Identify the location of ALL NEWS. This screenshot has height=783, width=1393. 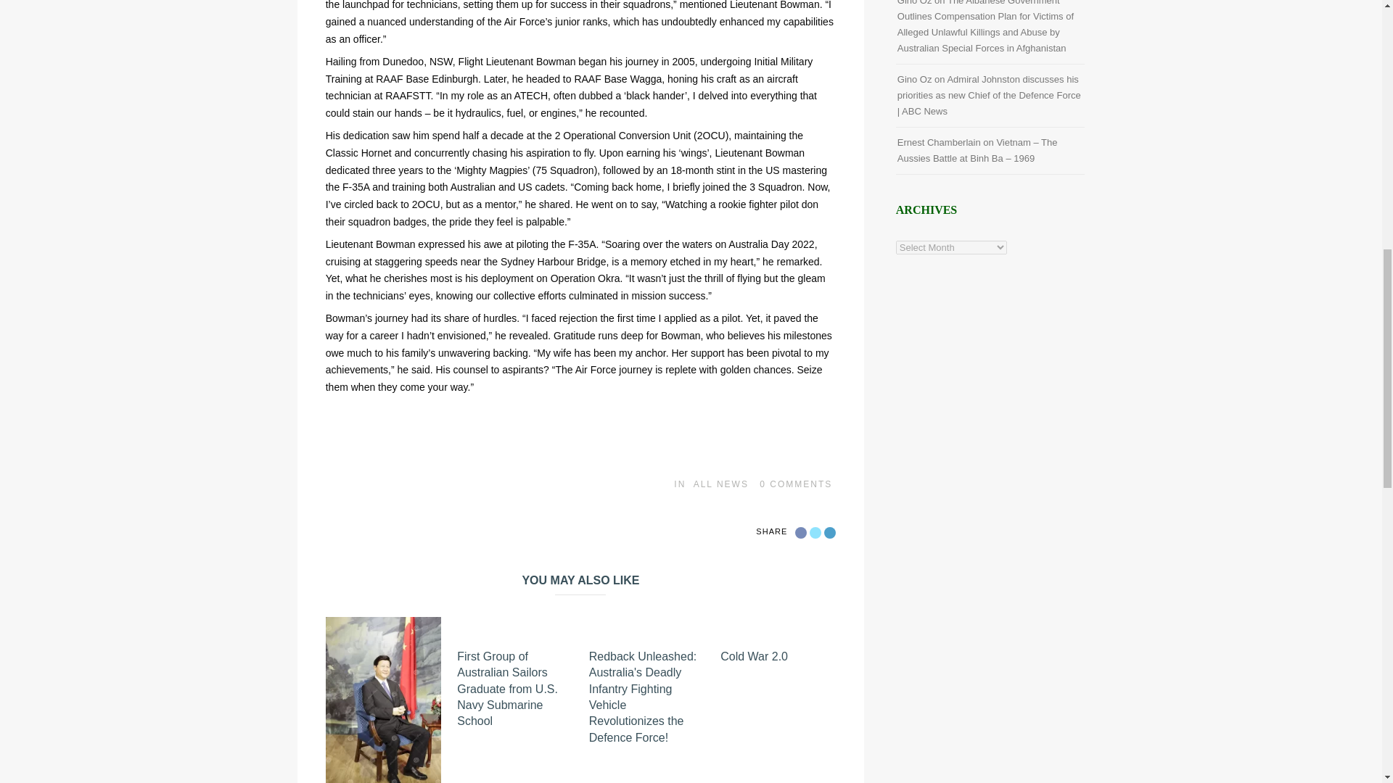
(721, 484).